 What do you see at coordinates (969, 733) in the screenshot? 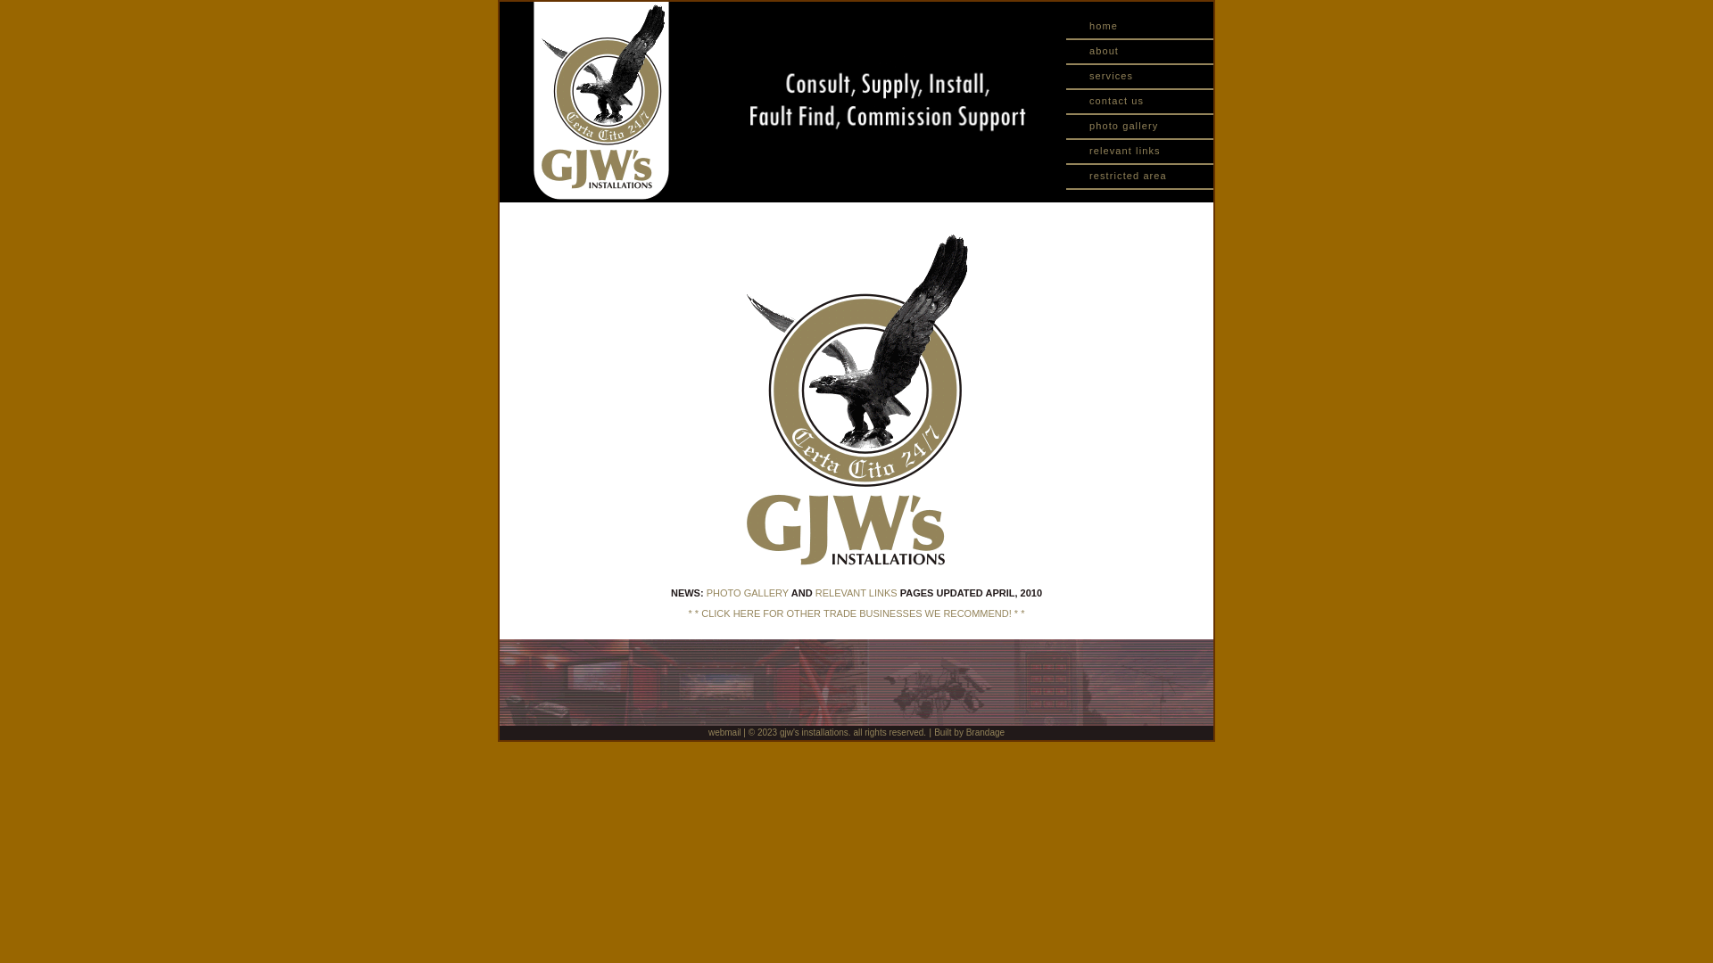
I see `Built by Brandage` at bounding box center [969, 733].